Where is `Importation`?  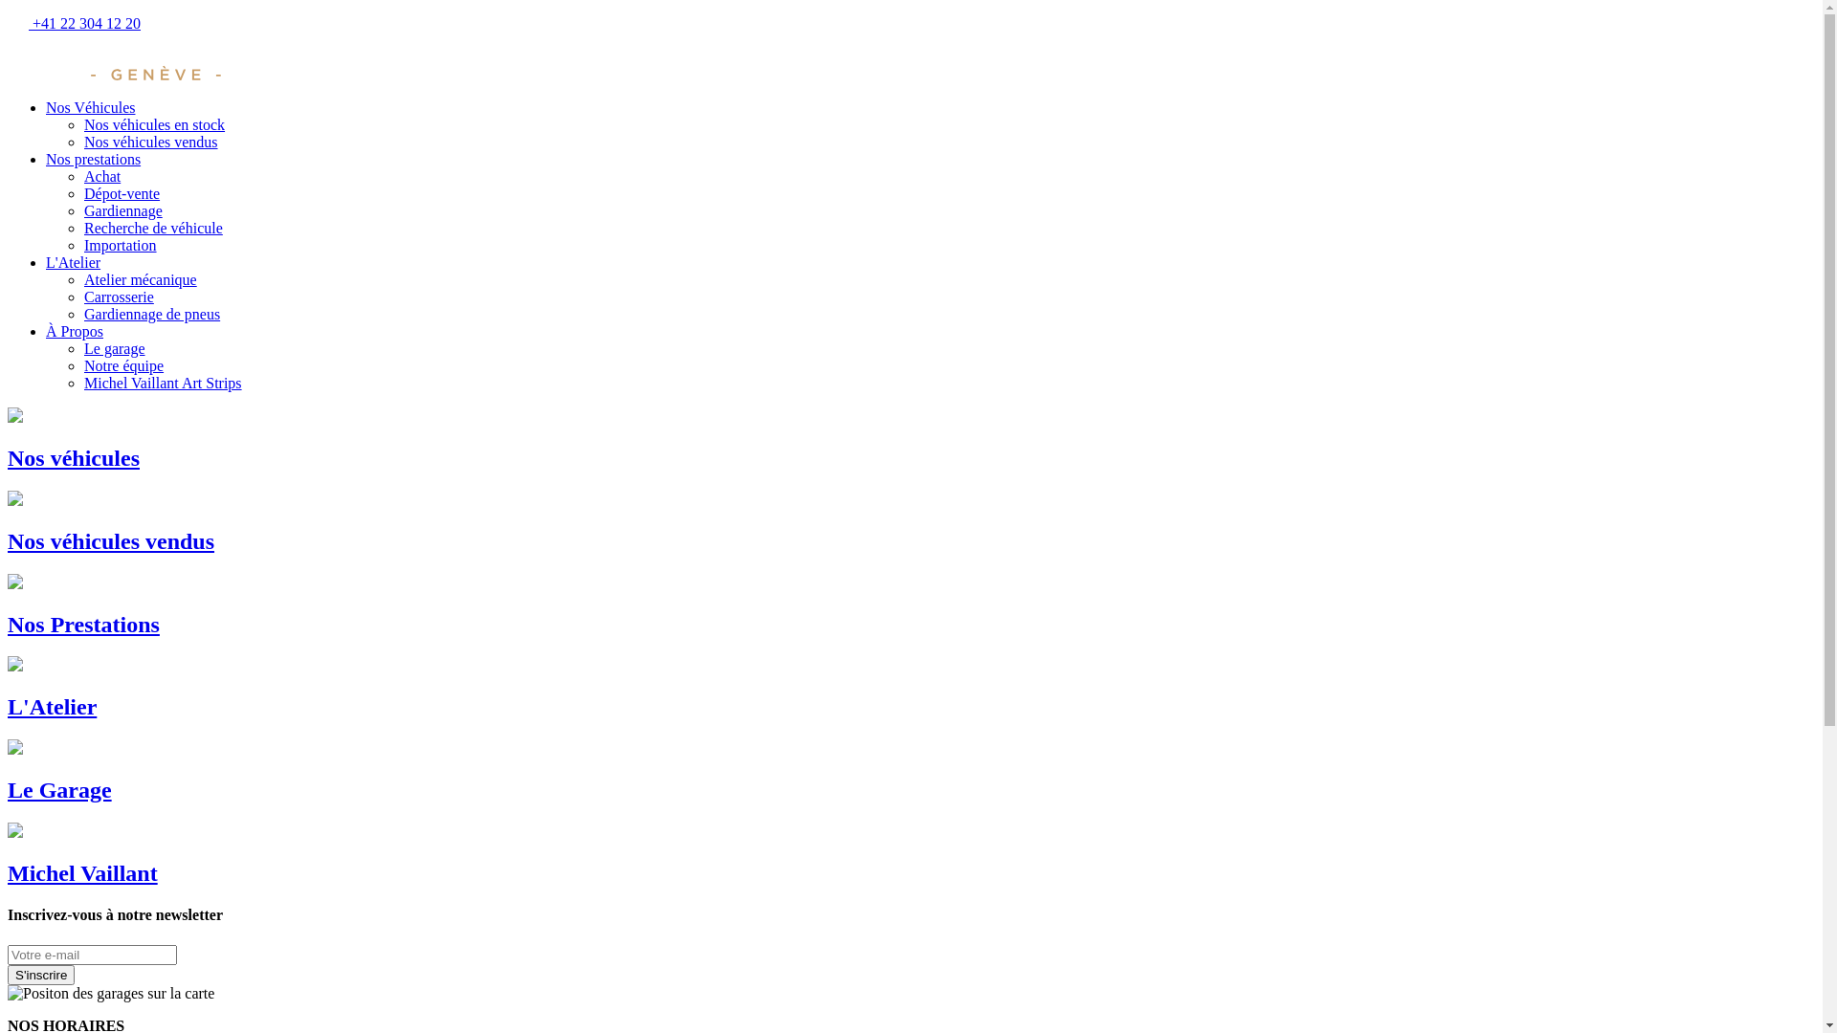
Importation is located at coordinates (121, 245).